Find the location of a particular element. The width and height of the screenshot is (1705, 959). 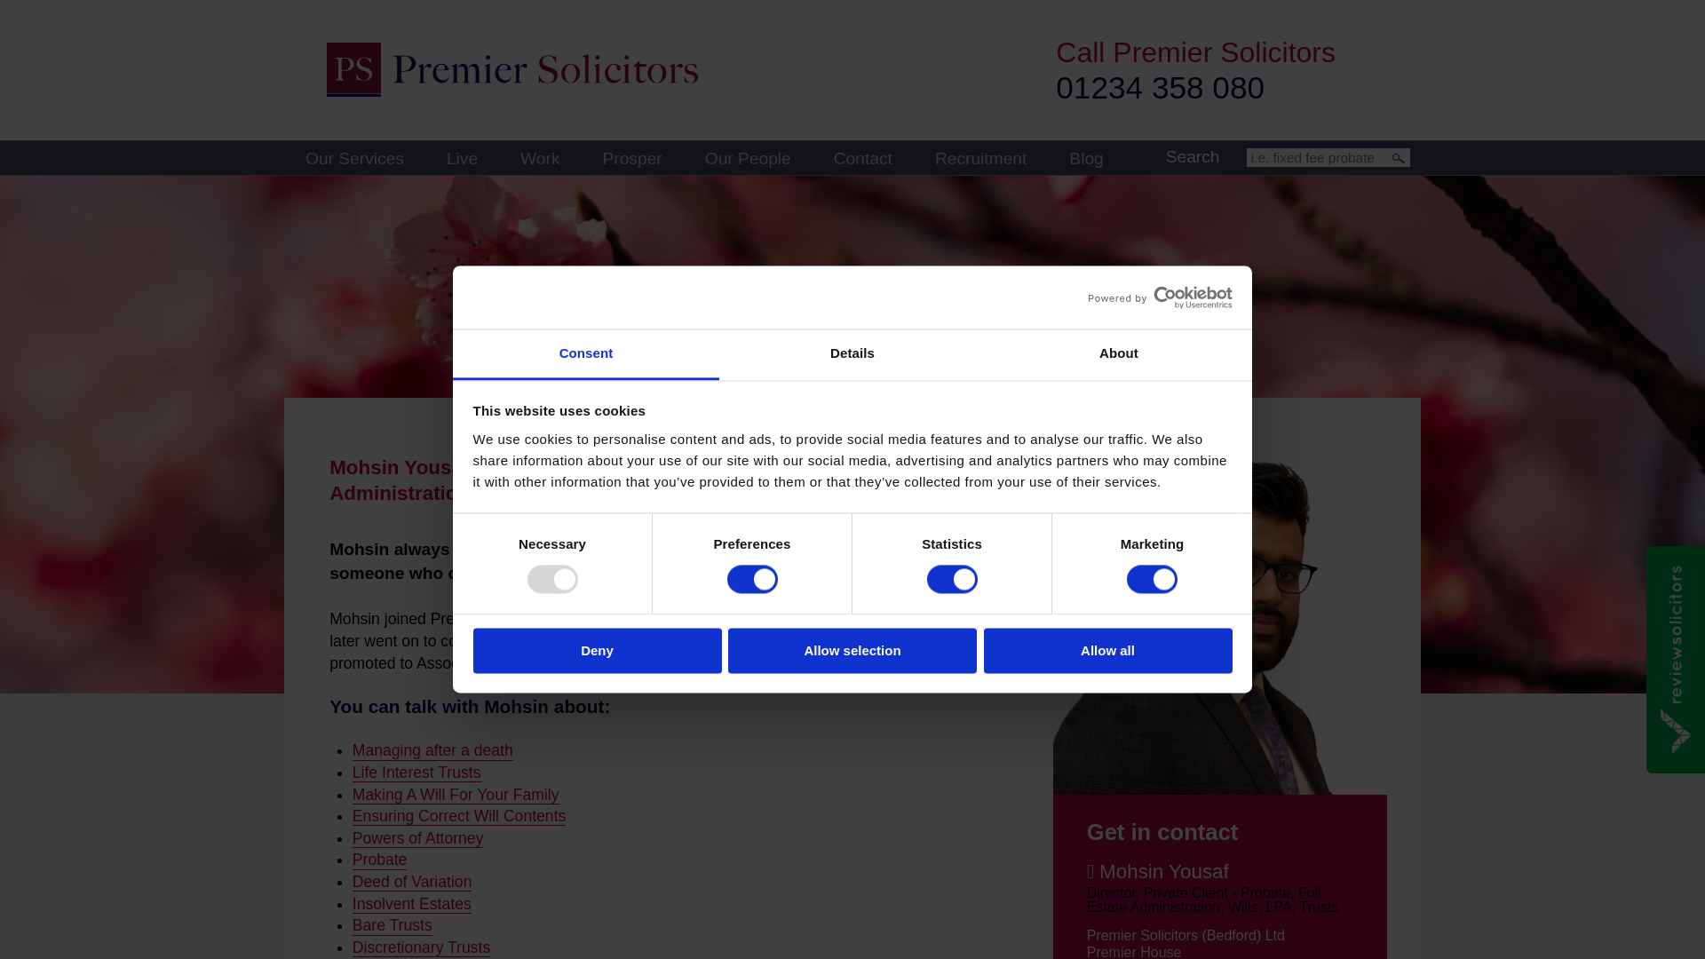

Allow all is located at coordinates (1108, 650).